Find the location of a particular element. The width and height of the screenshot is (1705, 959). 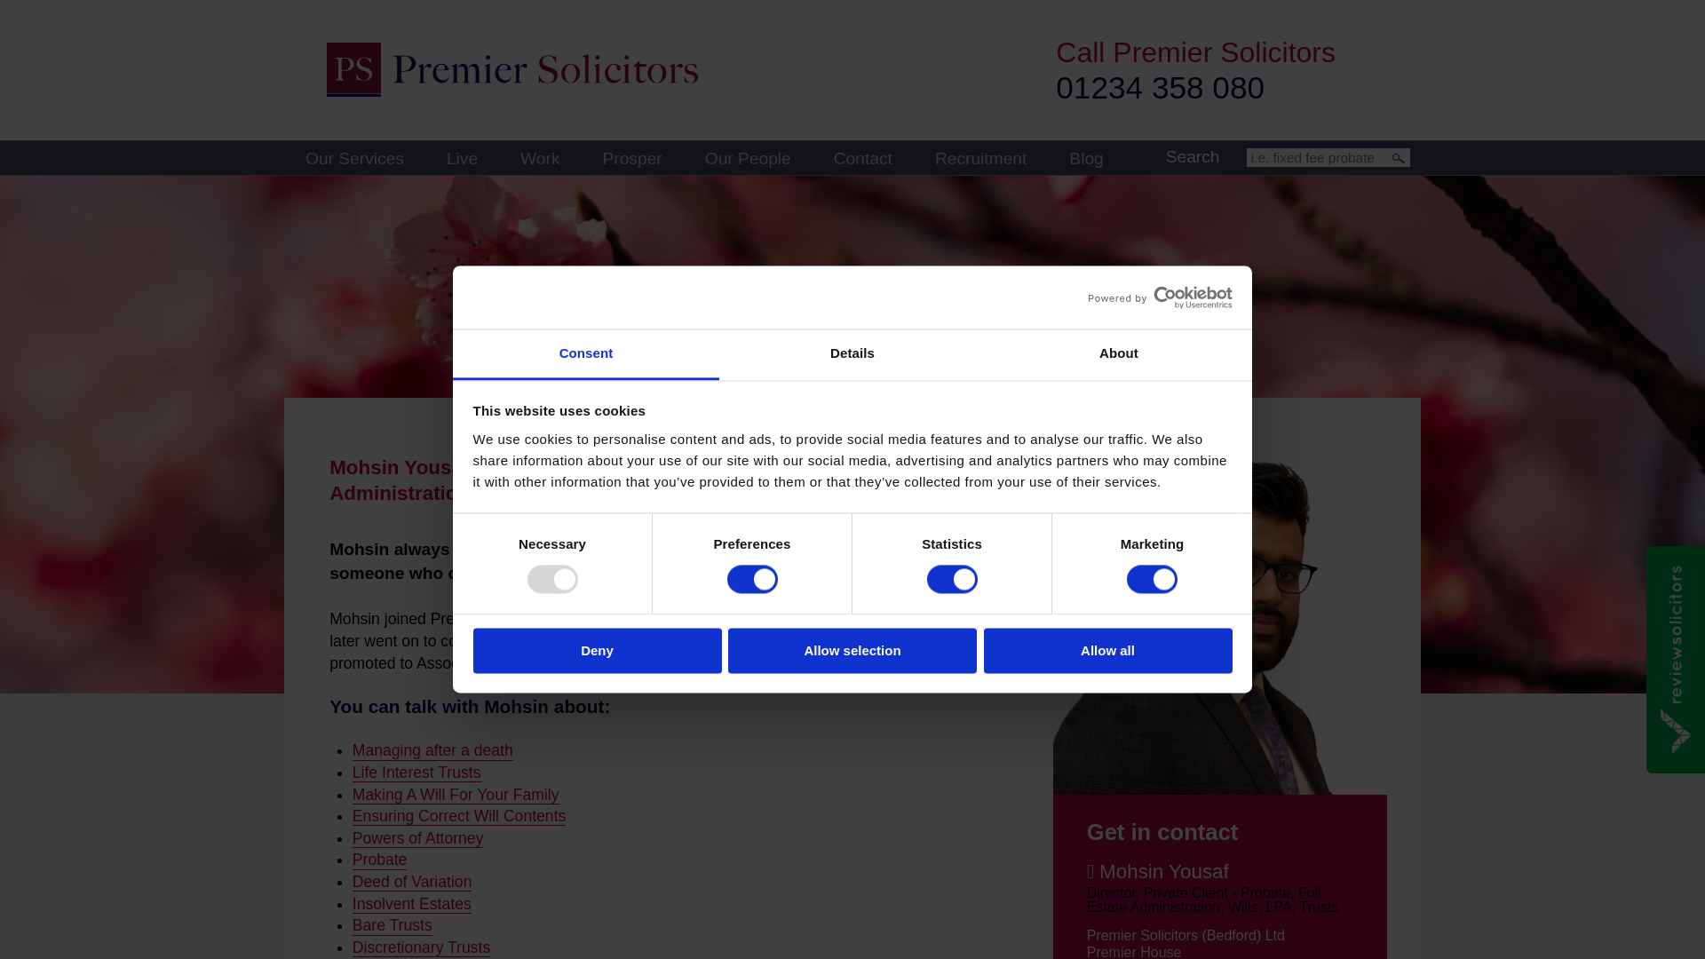

Allow all is located at coordinates (1108, 650).